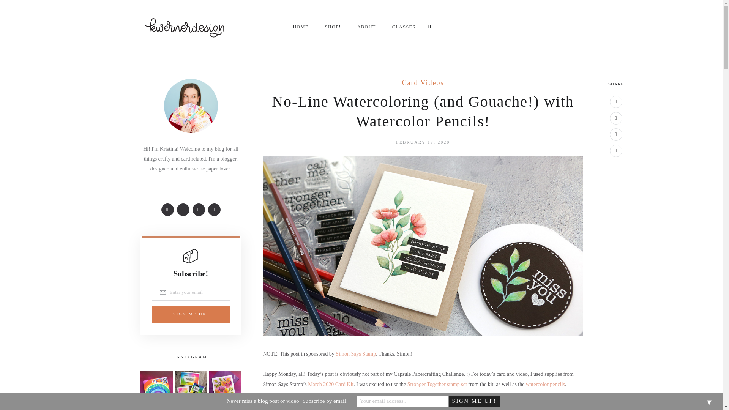 The height and width of the screenshot is (410, 729). Describe the element at coordinates (404, 27) in the screenshot. I see `CLASSES` at that location.